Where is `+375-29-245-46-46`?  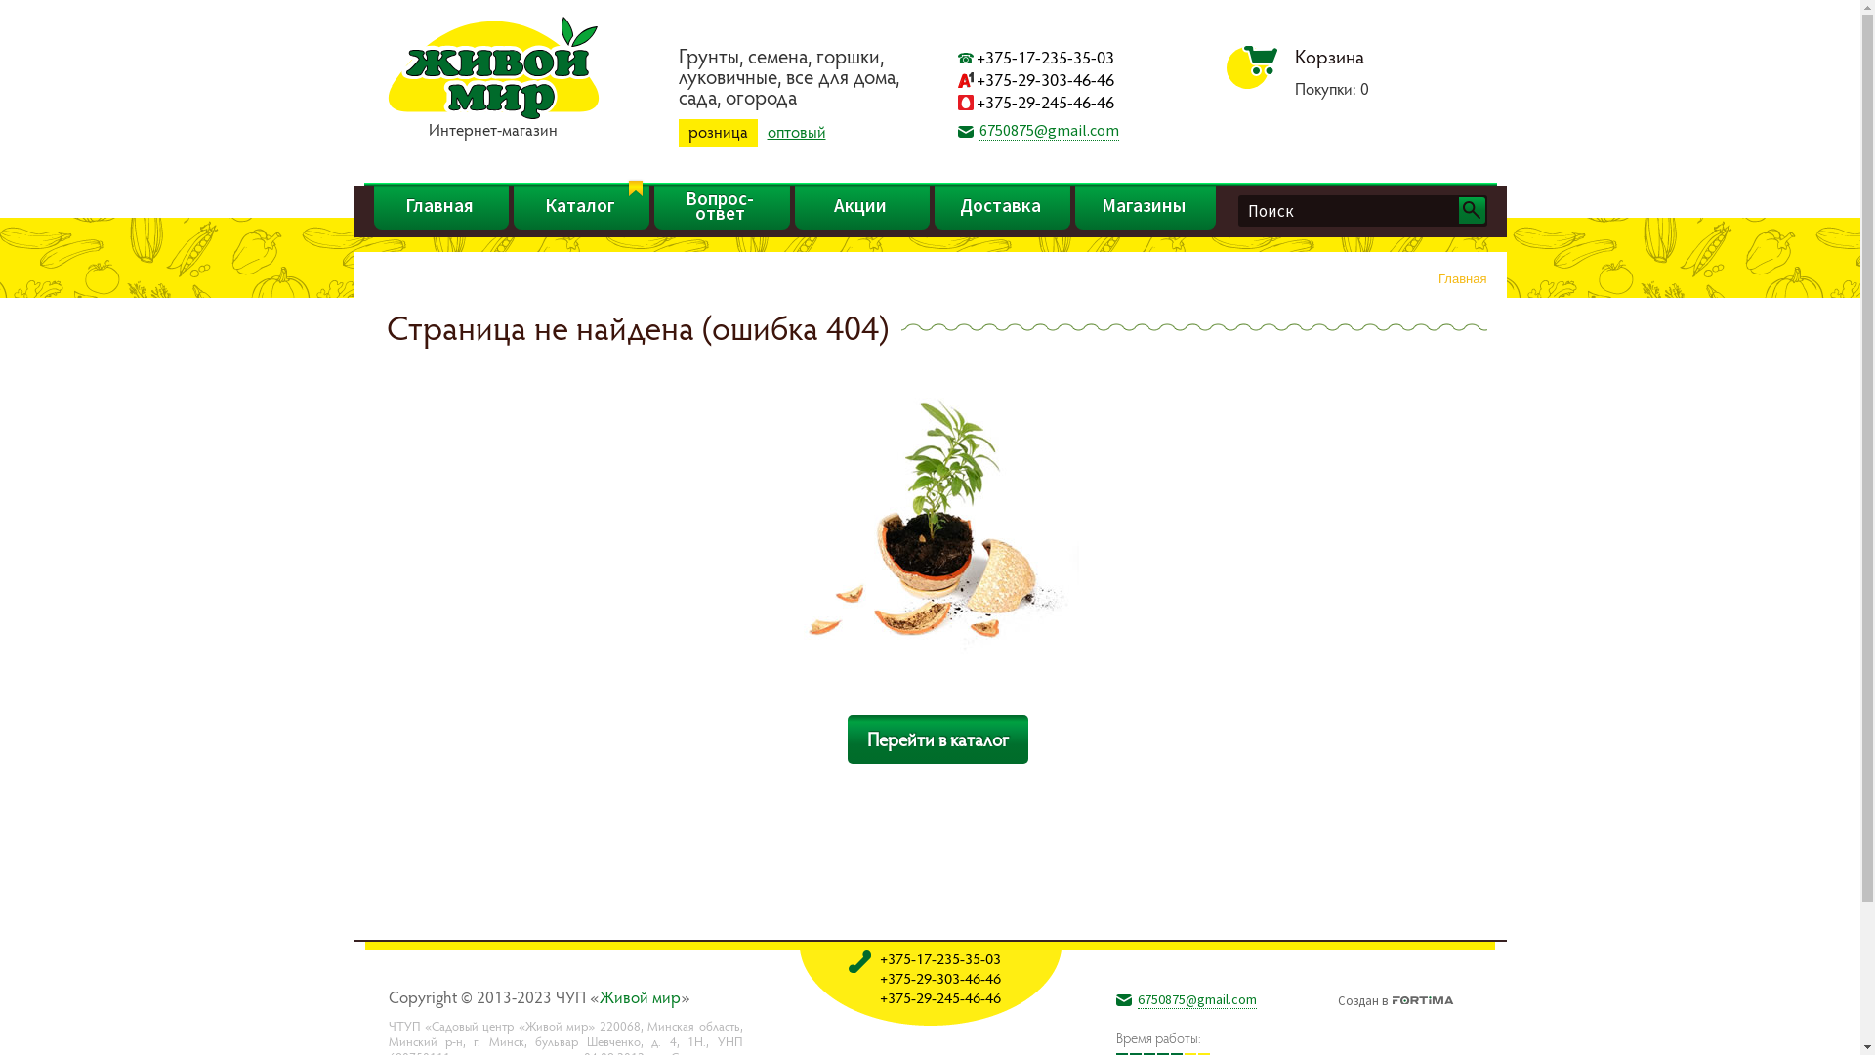 +375-29-245-46-46 is located at coordinates (939, 997).